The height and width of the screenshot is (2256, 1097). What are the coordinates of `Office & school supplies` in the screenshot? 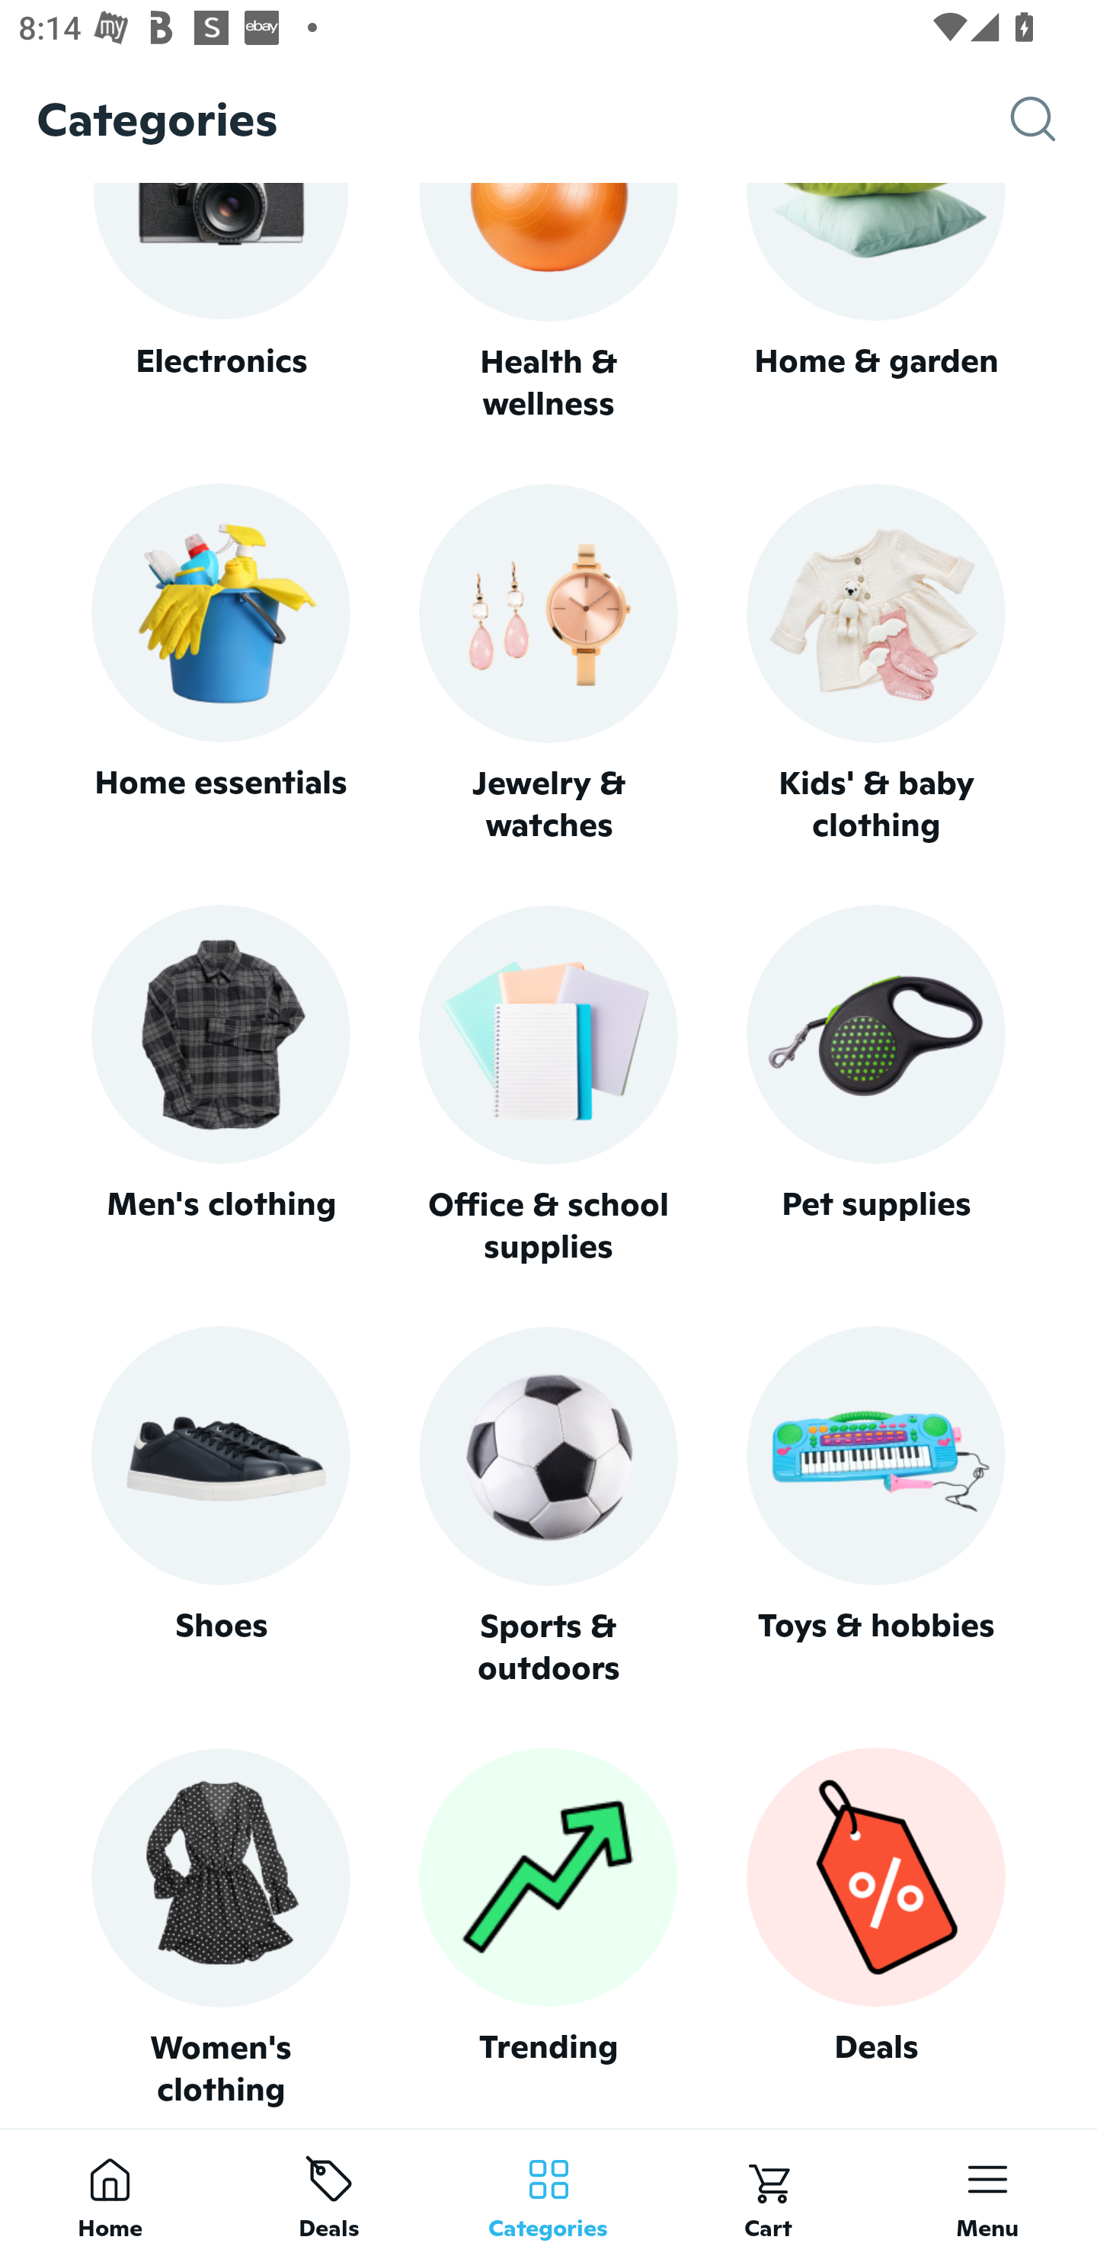 It's located at (548, 1085).